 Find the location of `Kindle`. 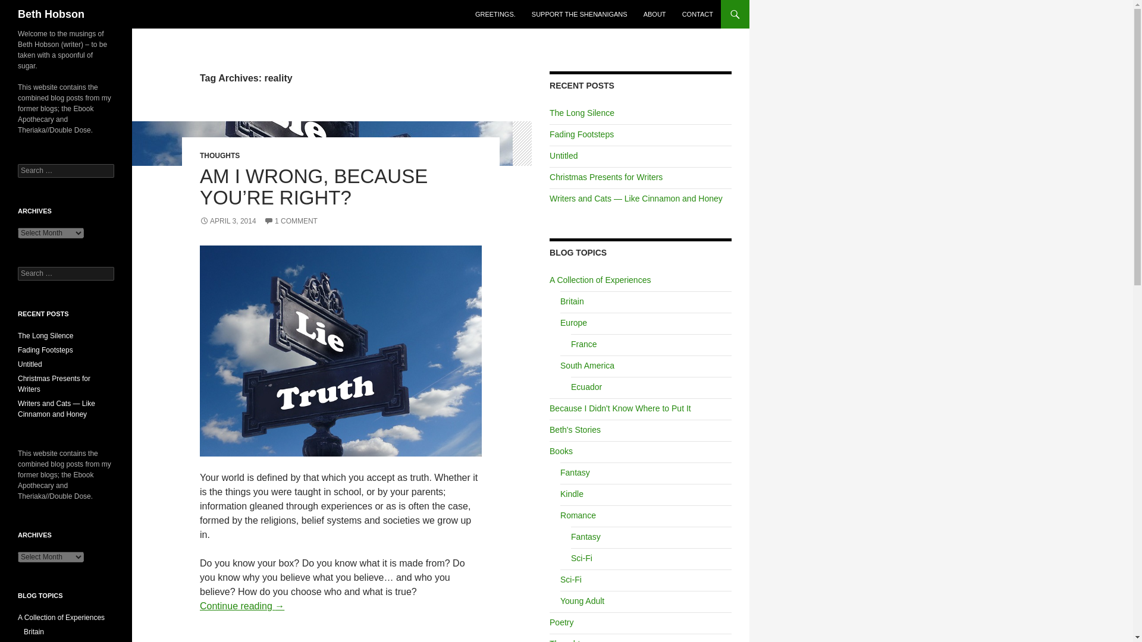

Kindle is located at coordinates (572, 493).